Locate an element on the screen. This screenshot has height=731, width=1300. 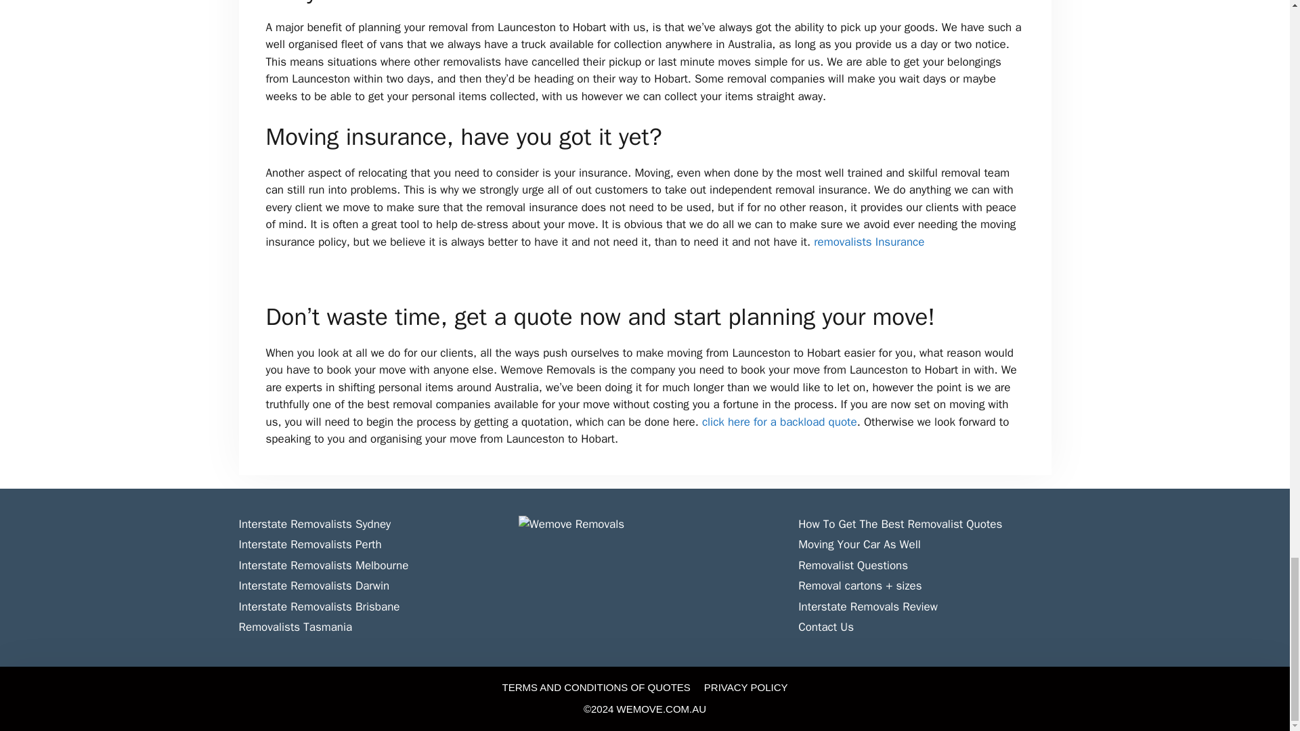
TERMS AND CONDITIONS OF QUOTES is located at coordinates (596, 686).